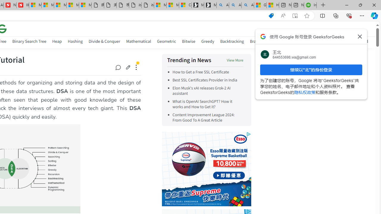 The image size is (381, 214). I want to click on Illness news & latest pictures from Newsweek.com, so click(23, 5).